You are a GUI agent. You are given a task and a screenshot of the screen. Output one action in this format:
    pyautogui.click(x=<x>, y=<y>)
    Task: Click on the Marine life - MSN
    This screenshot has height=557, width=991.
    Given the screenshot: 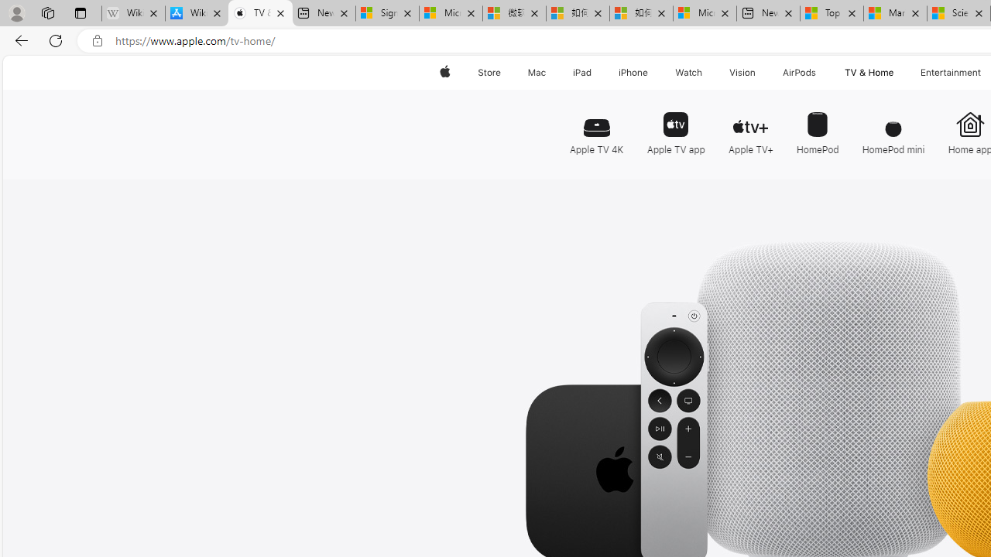 What is the action you would take?
    pyautogui.click(x=895, y=14)
    